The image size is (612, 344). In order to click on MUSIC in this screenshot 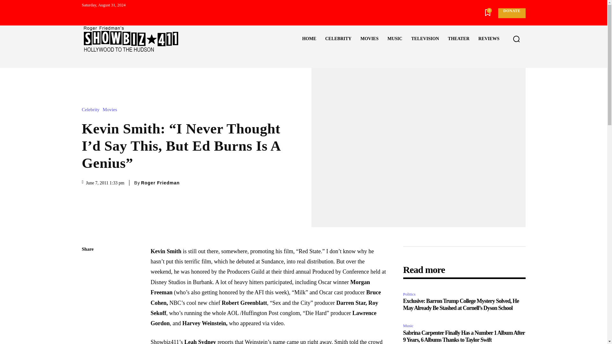, I will do `click(395, 39)`.